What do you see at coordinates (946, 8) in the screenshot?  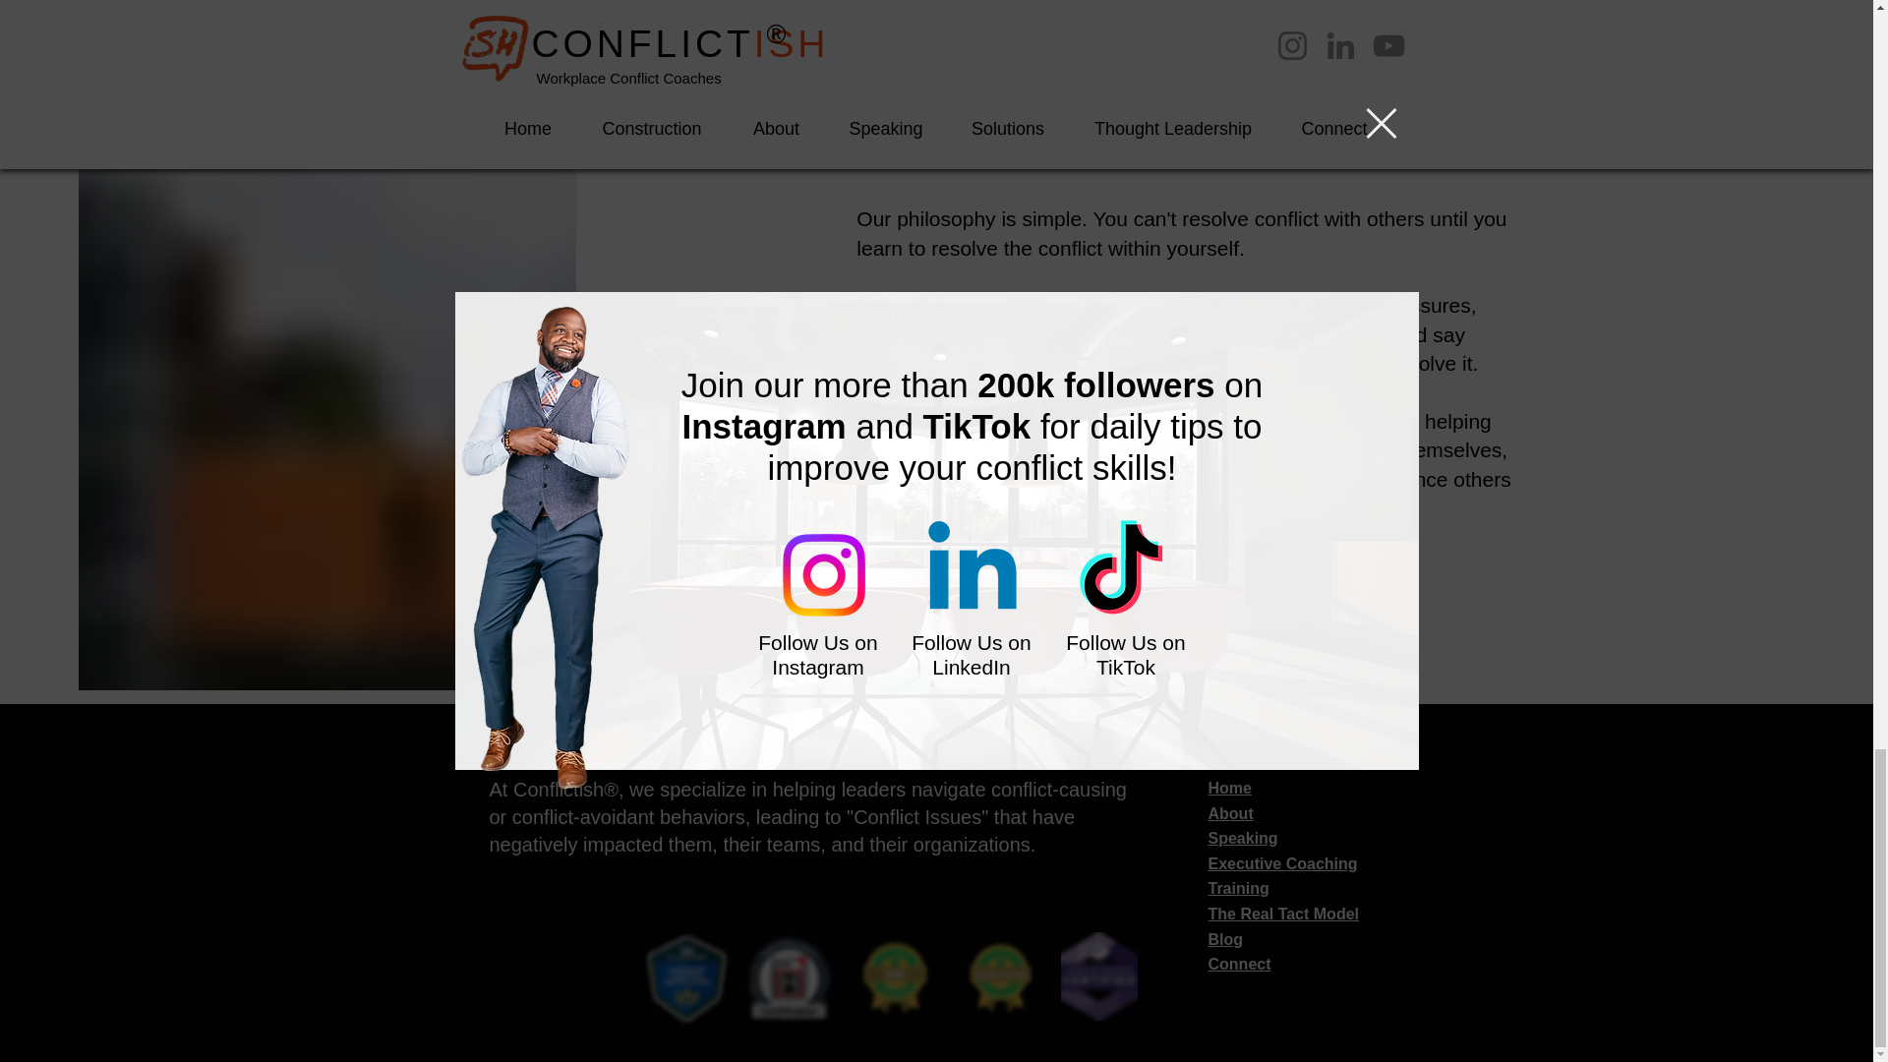 I see `Learn More` at bounding box center [946, 8].